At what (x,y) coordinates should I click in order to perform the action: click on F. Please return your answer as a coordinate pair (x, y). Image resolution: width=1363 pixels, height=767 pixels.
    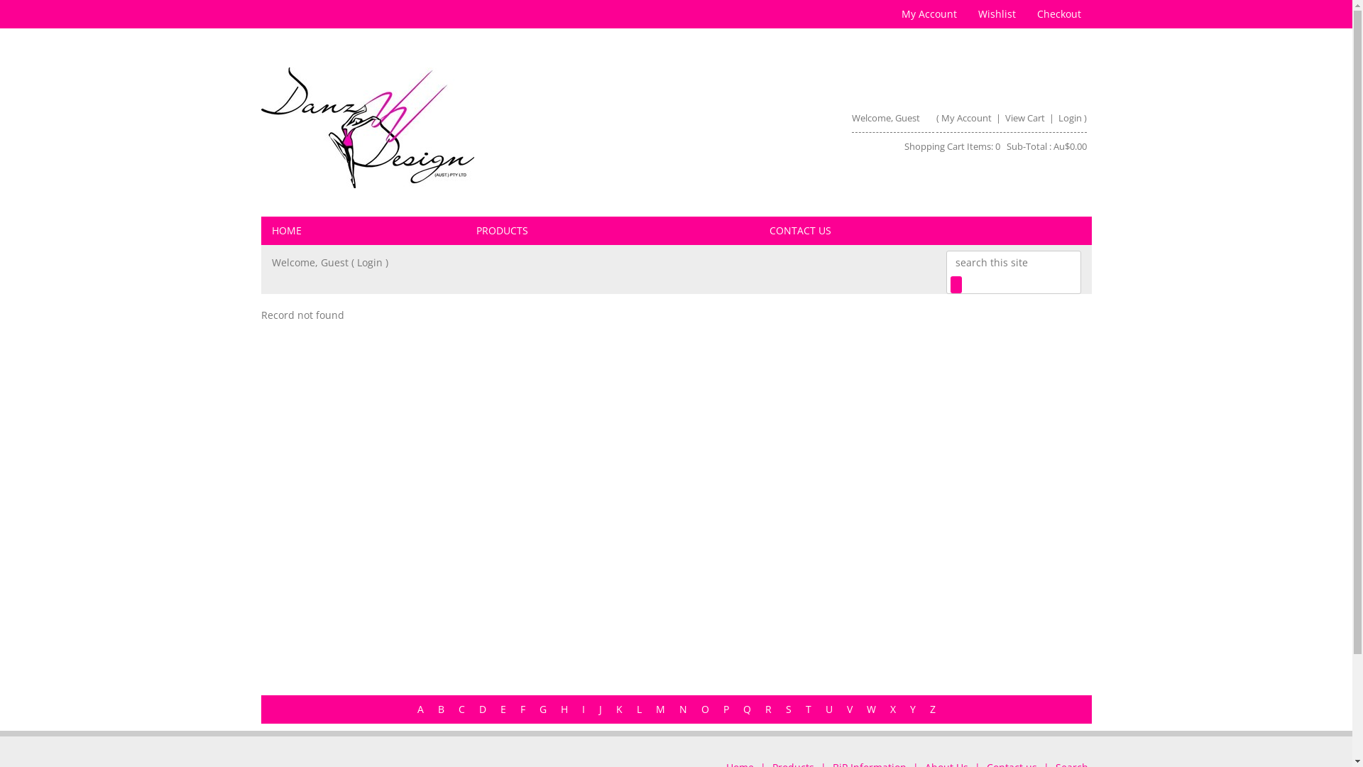
    Looking at the image, I should click on (522, 709).